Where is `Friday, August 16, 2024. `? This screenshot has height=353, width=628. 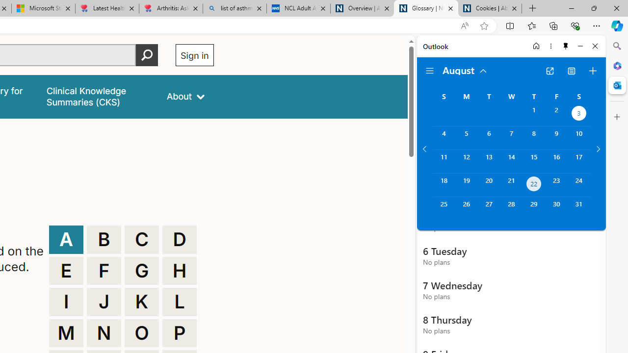 Friday, August 16, 2024.  is located at coordinates (556, 161).